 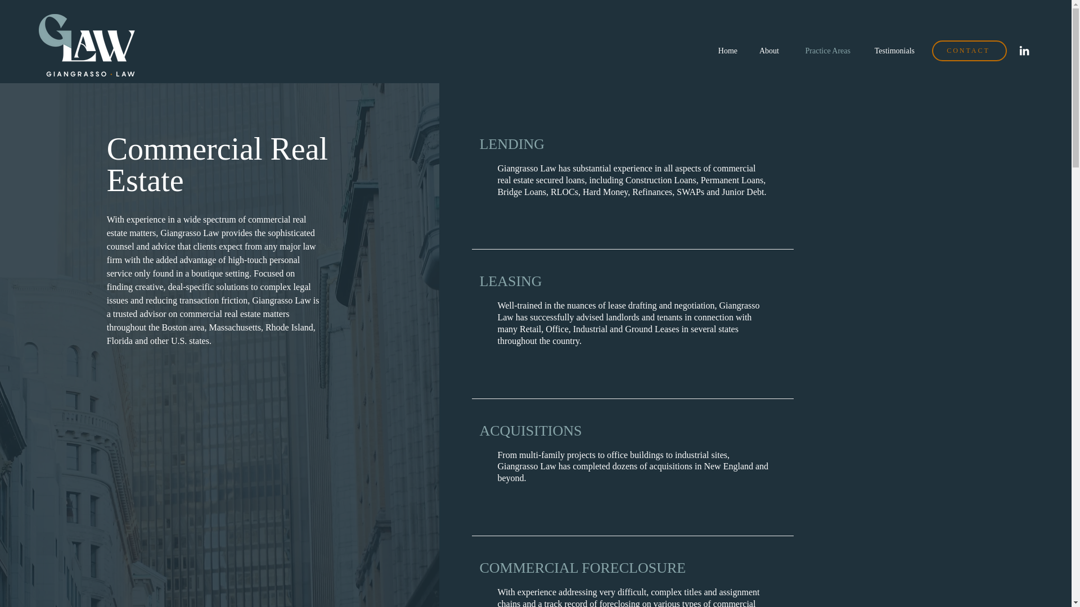 I want to click on Practice Areas, so click(x=822, y=51).